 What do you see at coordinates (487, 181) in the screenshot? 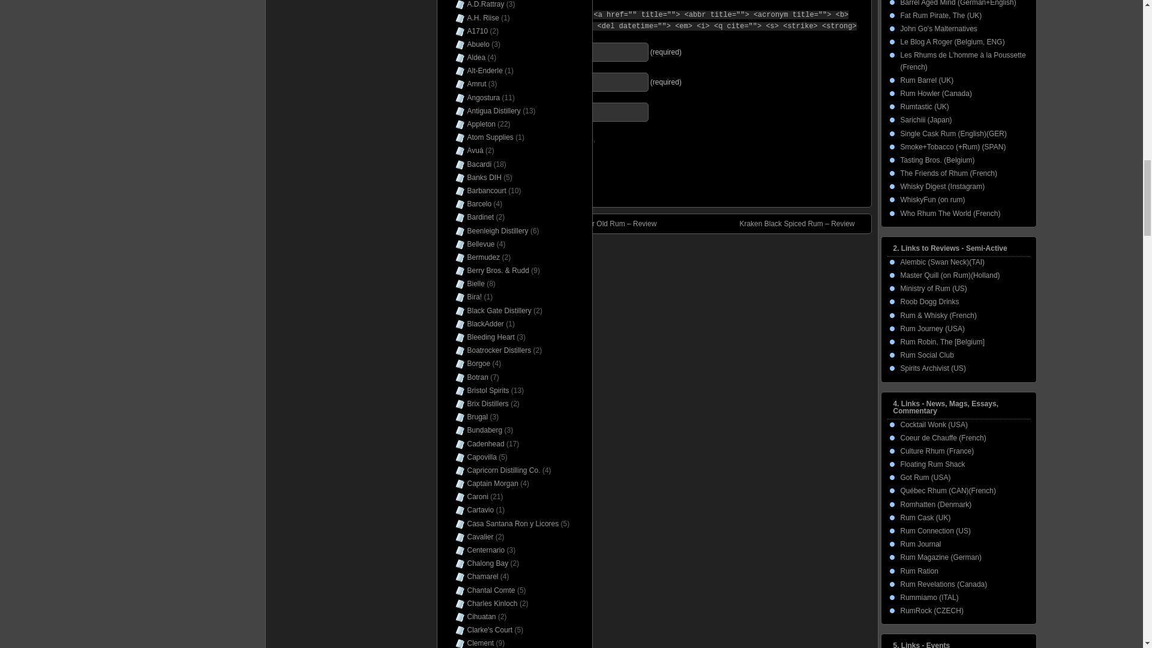
I see `Submit Comment` at bounding box center [487, 181].